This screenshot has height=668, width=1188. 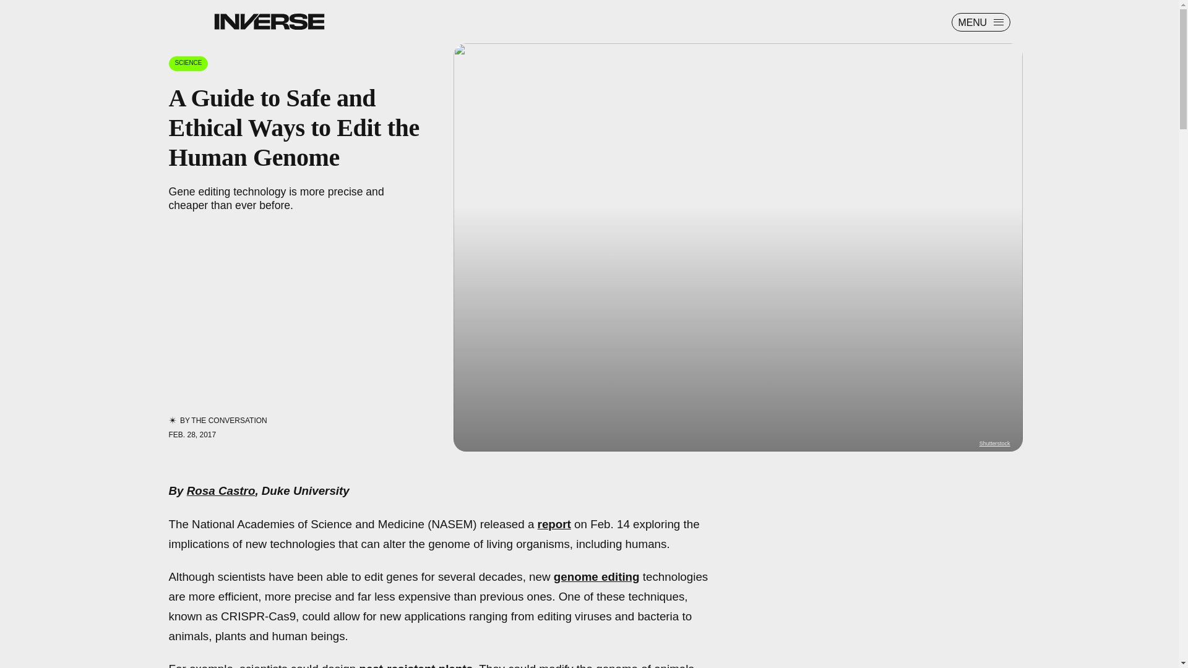 What do you see at coordinates (269, 21) in the screenshot?
I see `Inverse` at bounding box center [269, 21].